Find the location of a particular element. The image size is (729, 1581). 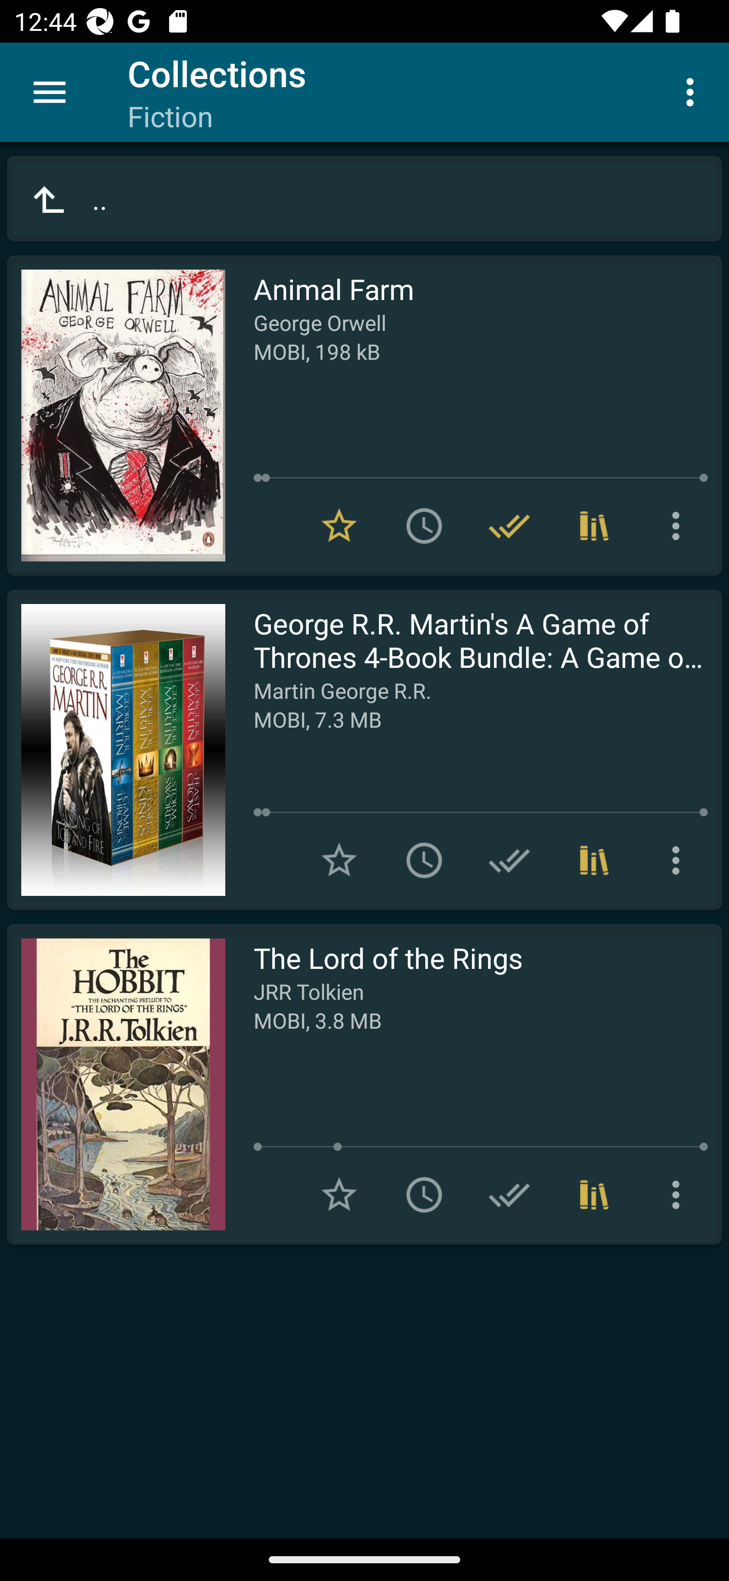

Add to To read is located at coordinates (424, 1195).